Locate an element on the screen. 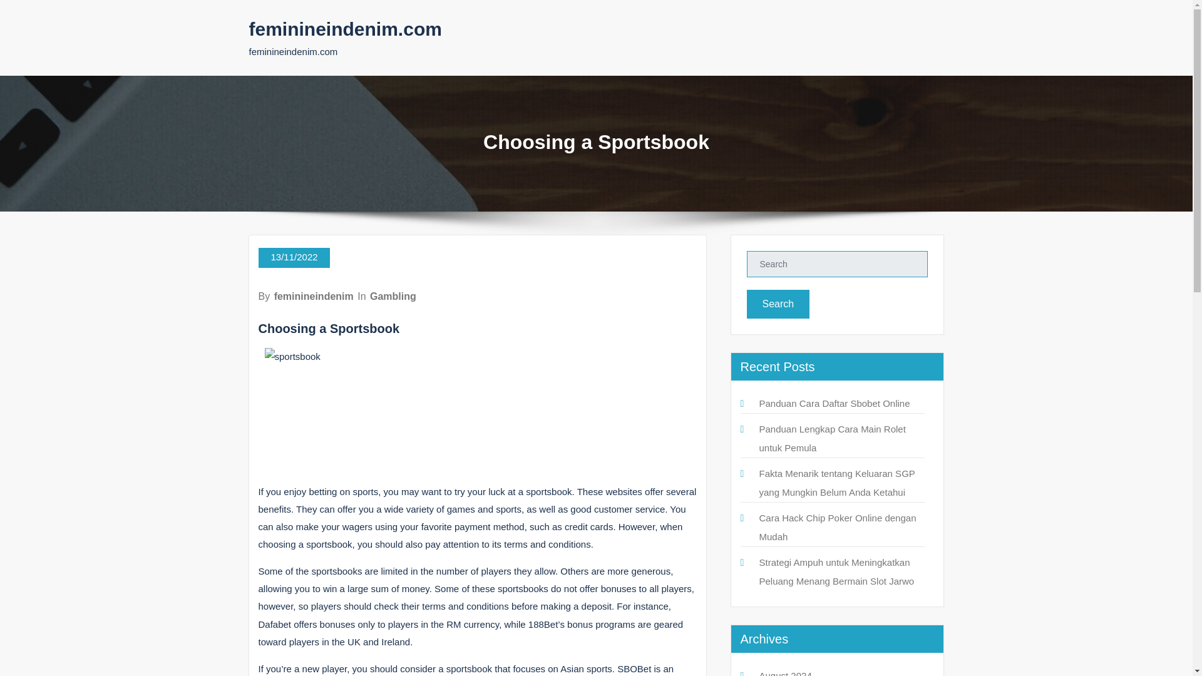  Search is located at coordinates (778, 304).